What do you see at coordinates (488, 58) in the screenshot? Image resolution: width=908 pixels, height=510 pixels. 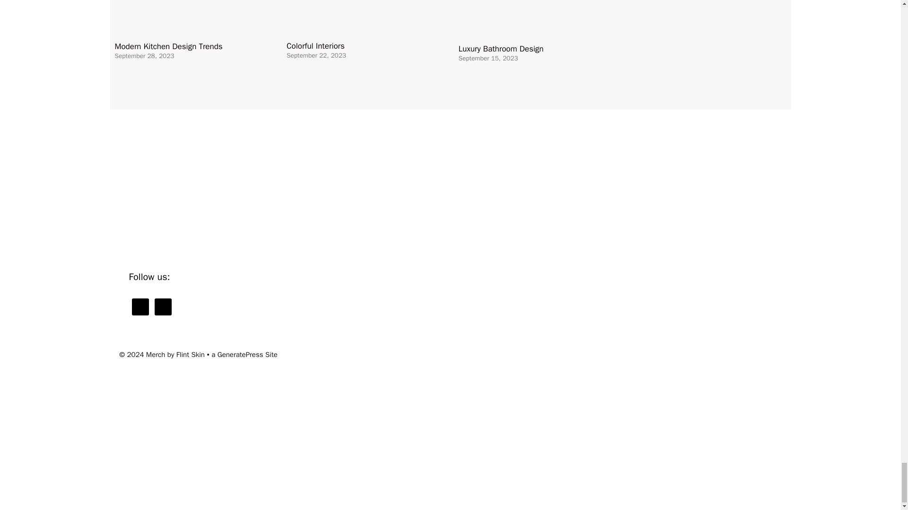 I see `6:24 am` at bounding box center [488, 58].